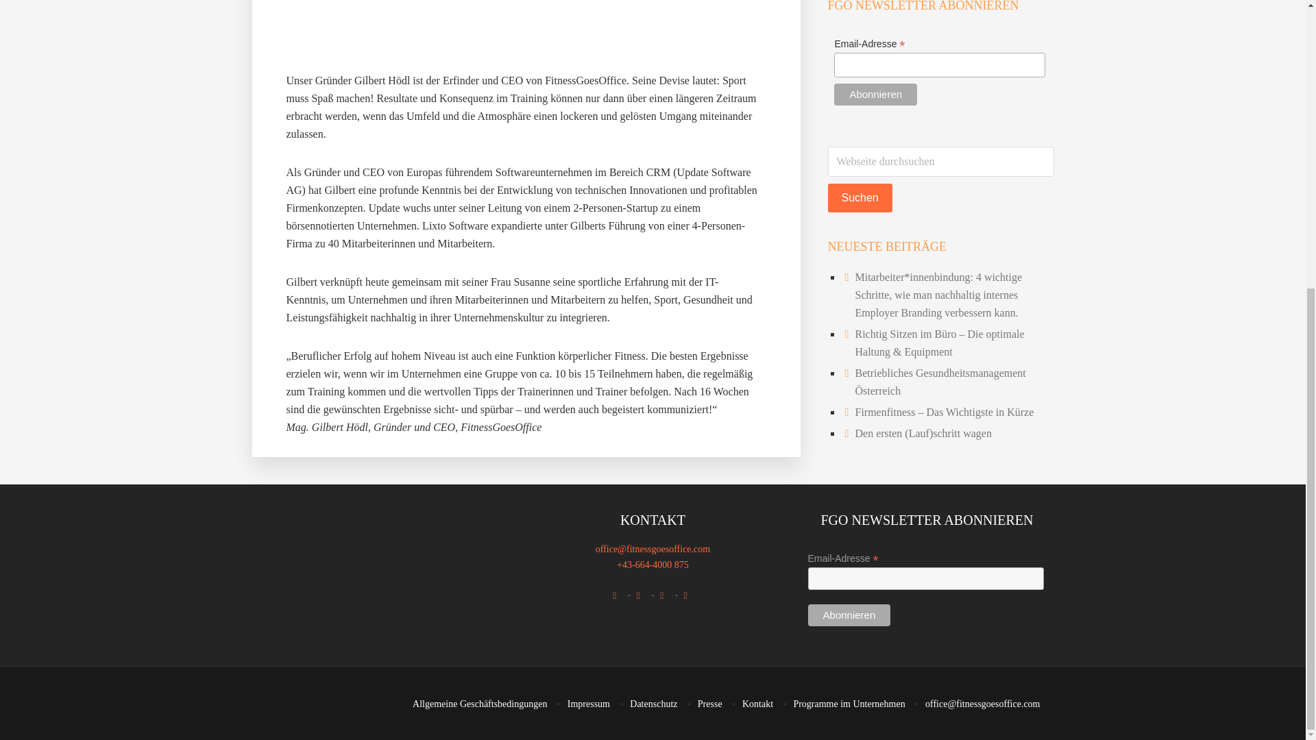 This screenshot has width=1316, height=740. Describe the element at coordinates (654, 704) in the screenshot. I see `Datenschutz` at that location.